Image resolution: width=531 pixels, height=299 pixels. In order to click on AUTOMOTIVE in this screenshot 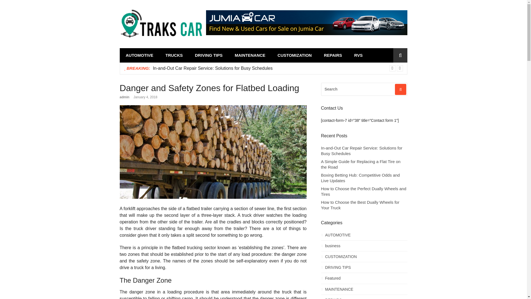, I will do `click(364, 236)`.